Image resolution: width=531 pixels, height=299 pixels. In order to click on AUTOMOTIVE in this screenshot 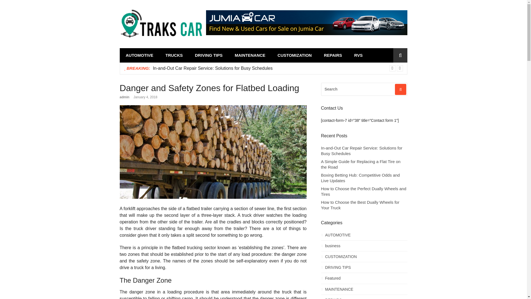, I will do `click(364, 236)`.